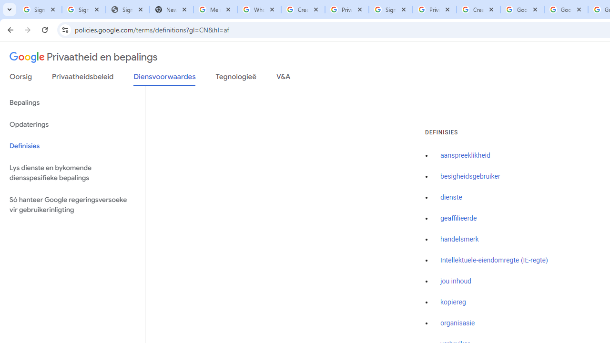 Image resolution: width=610 pixels, height=343 pixels. I want to click on Sign in - Google Accounts, so click(391, 10).